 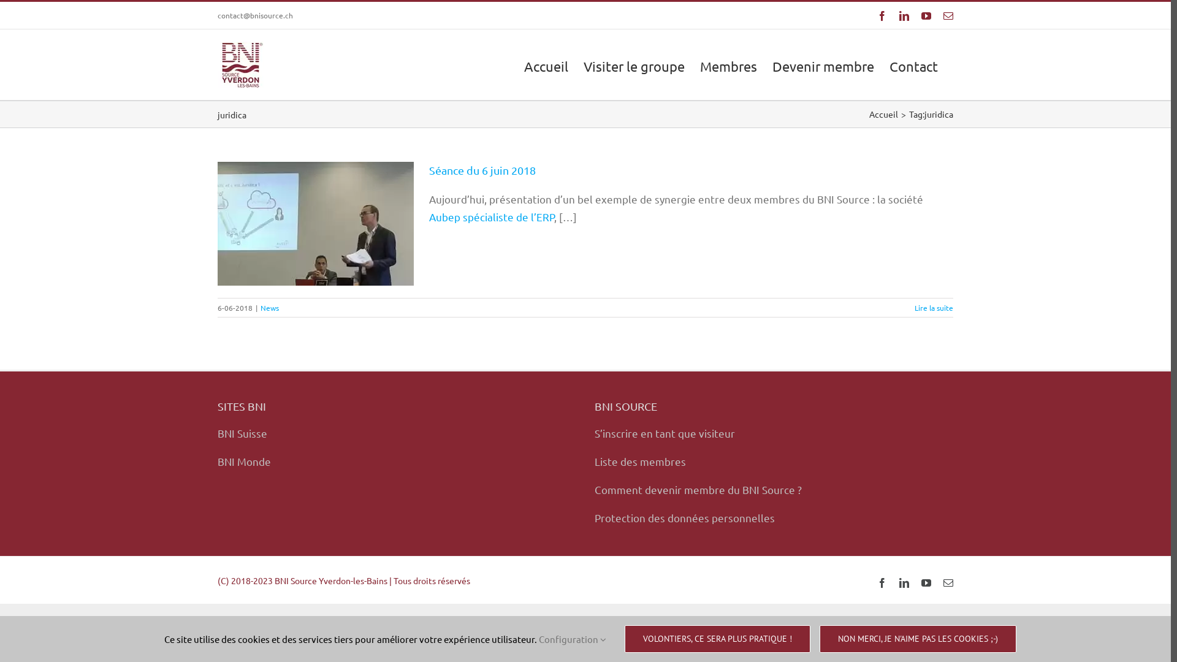 I want to click on Email, so click(x=948, y=16).